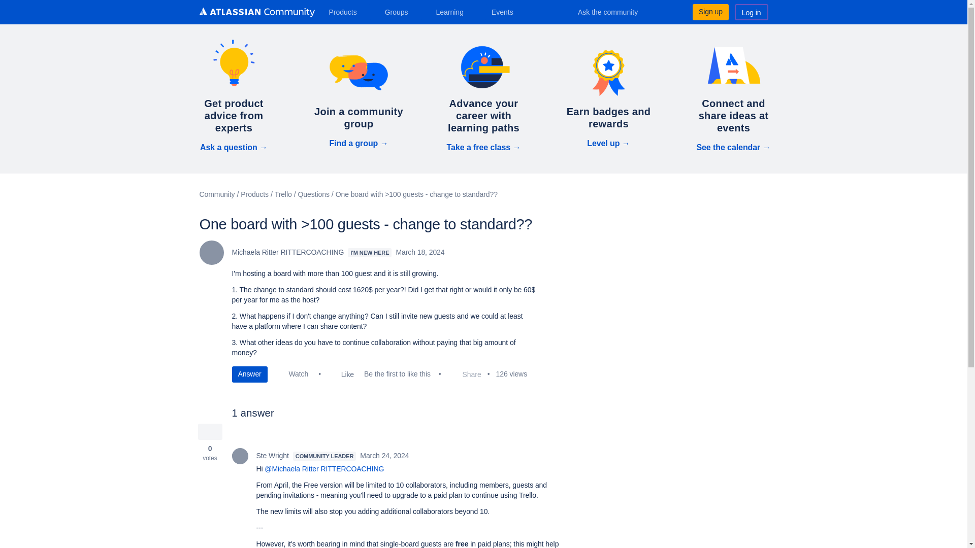 This screenshot has width=975, height=548. What do you see at coordinates (506, 12) in the screenshot?
I see `Events` at bounding box center [506, 12].